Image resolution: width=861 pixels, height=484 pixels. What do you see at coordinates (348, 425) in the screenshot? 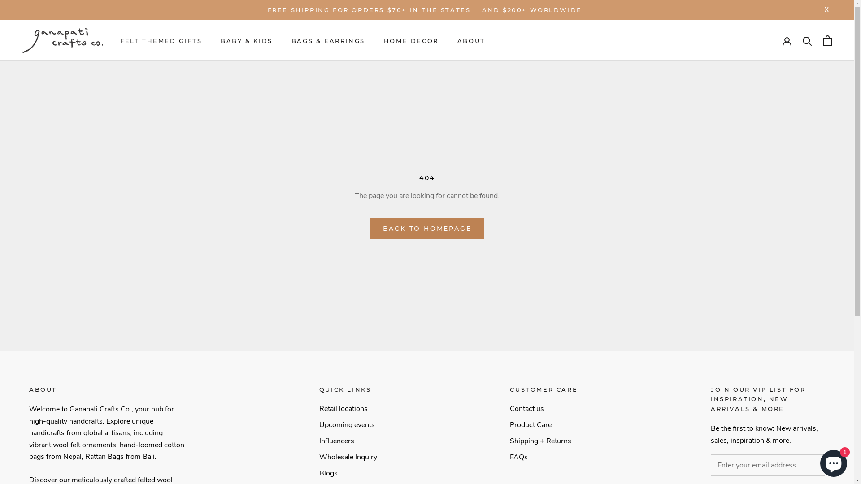
I see `Upcoming events` at bounding box center [348, 425].